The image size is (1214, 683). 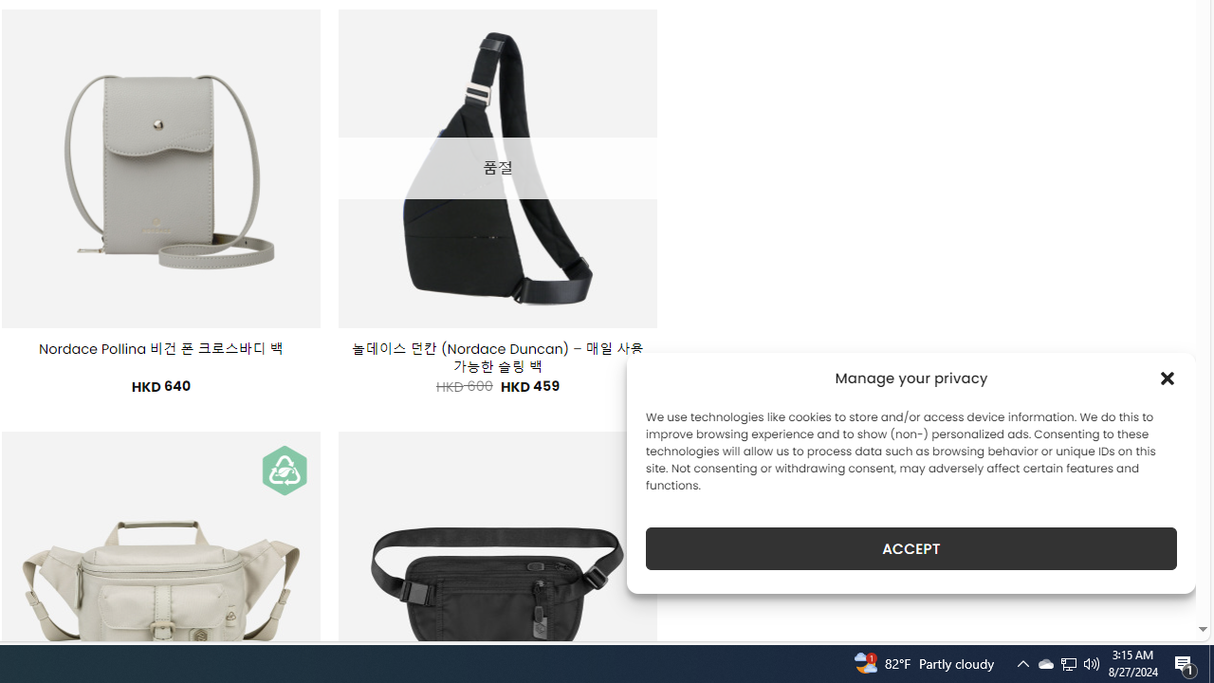 What do you see at coordinates (910, 548) in the screenshot?
I see `ACCEPT` at bounding box center [910, 548].